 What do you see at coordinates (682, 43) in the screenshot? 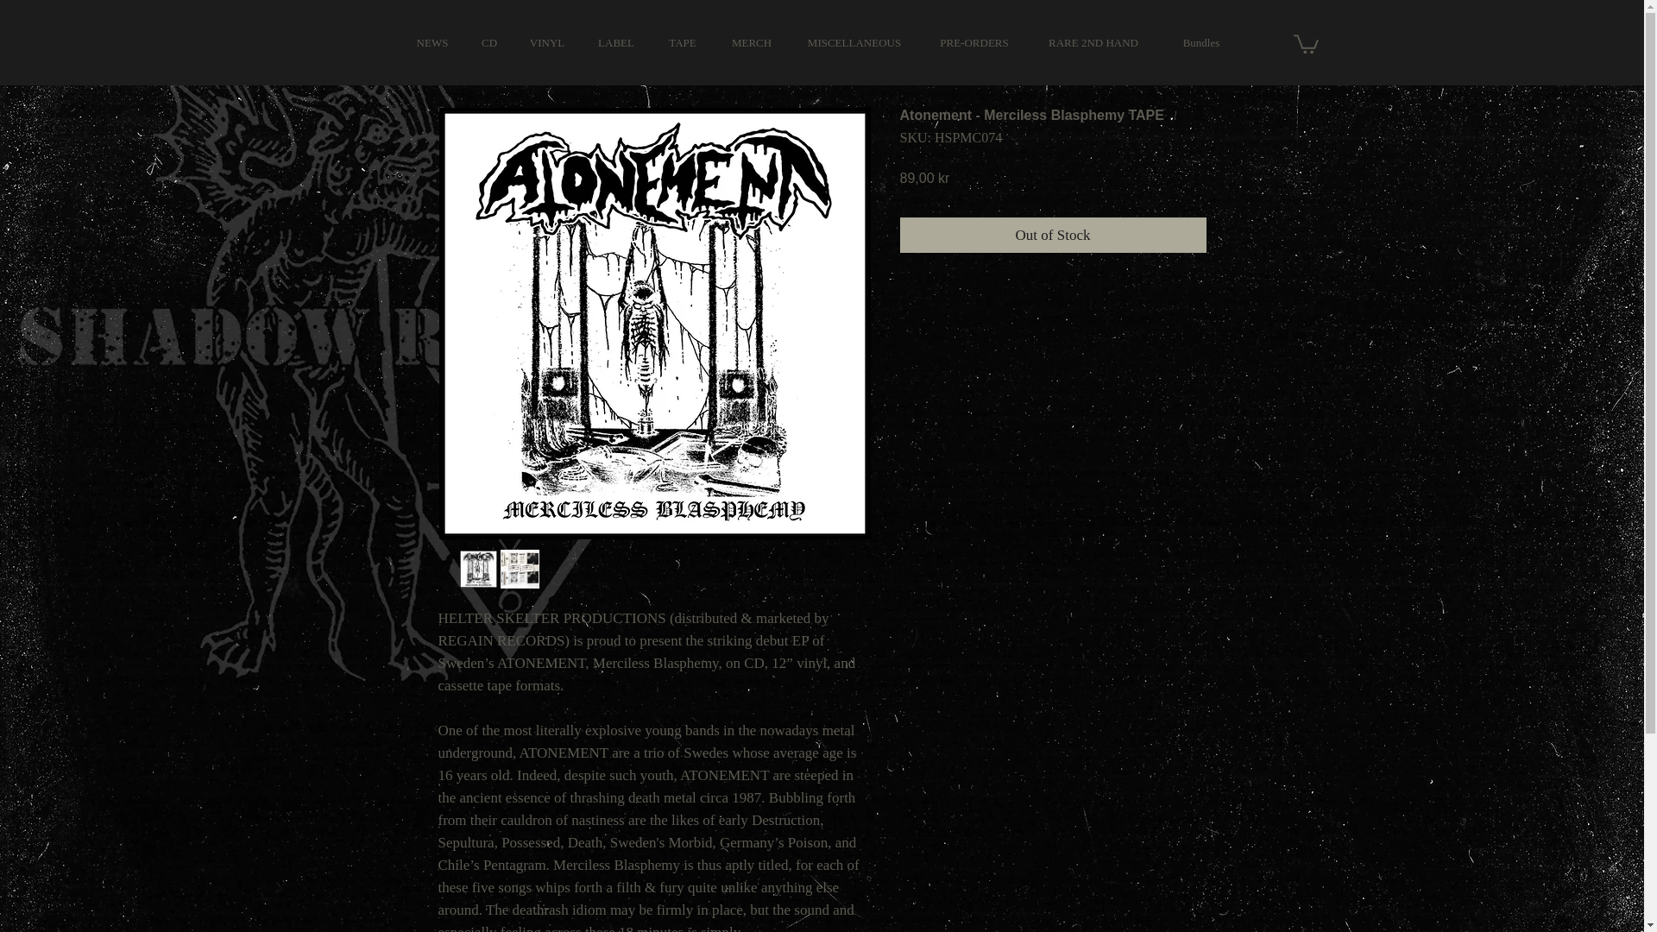
I see `TAPE` at bounding box center [682, 43].